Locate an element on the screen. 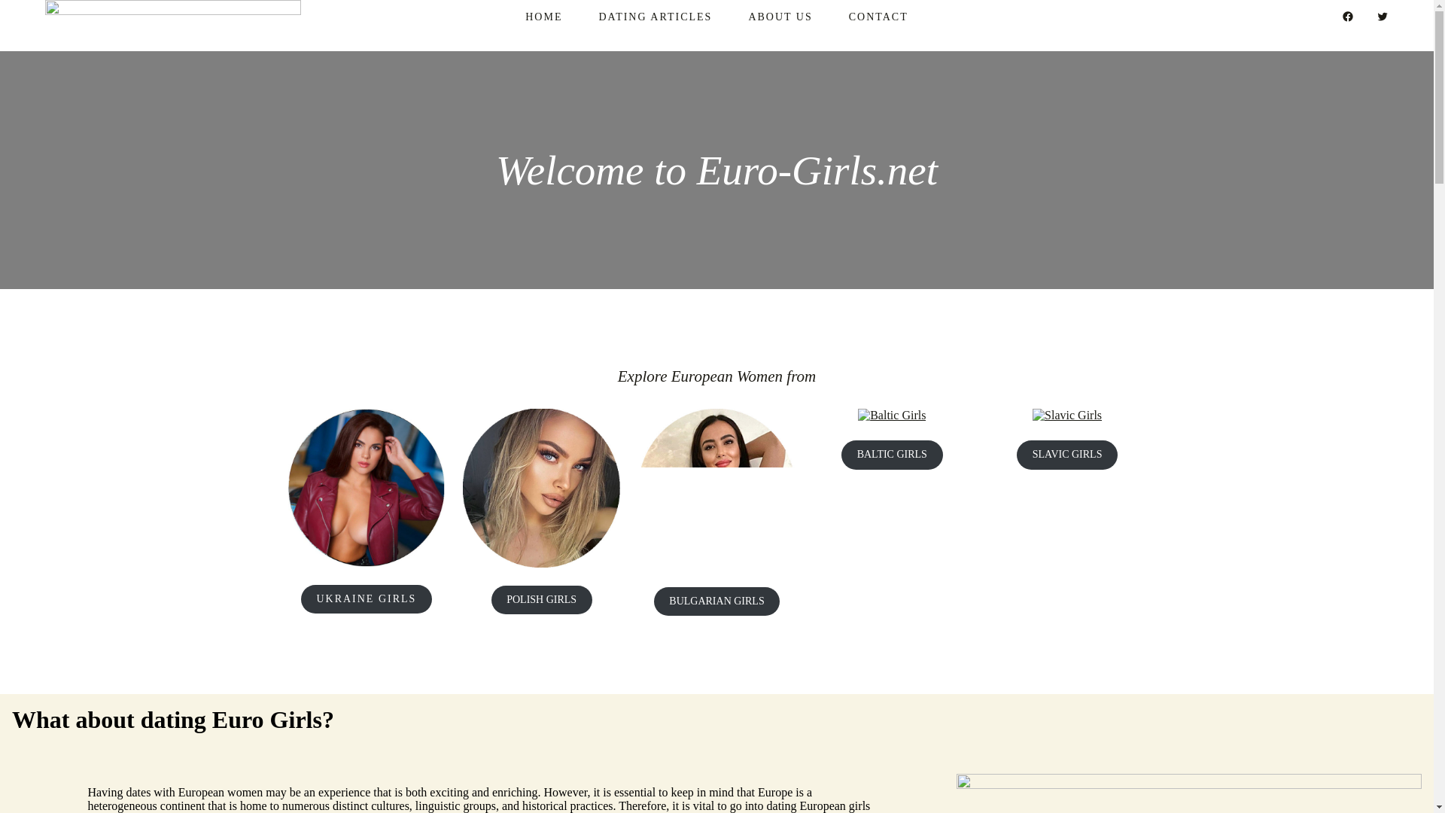 This screenshot has height=813, width=1445. CONTACT is located at coordinates (879, 17).